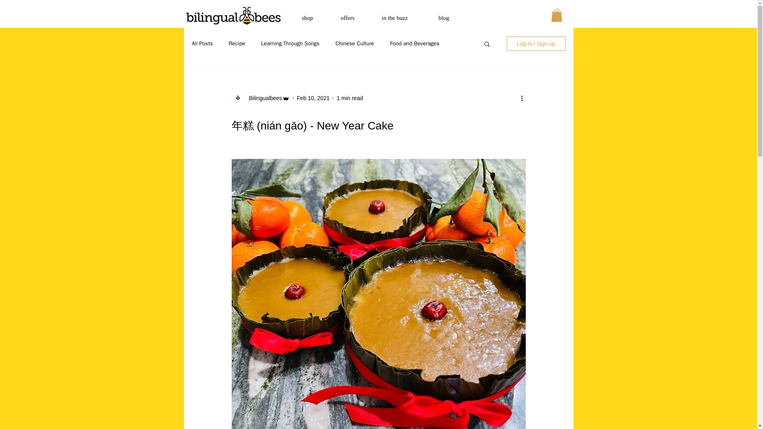 This screenshot has height=429, width=763. Describe the element at coordinates (315, 18) in the screenshot. I see `shop` at that location.